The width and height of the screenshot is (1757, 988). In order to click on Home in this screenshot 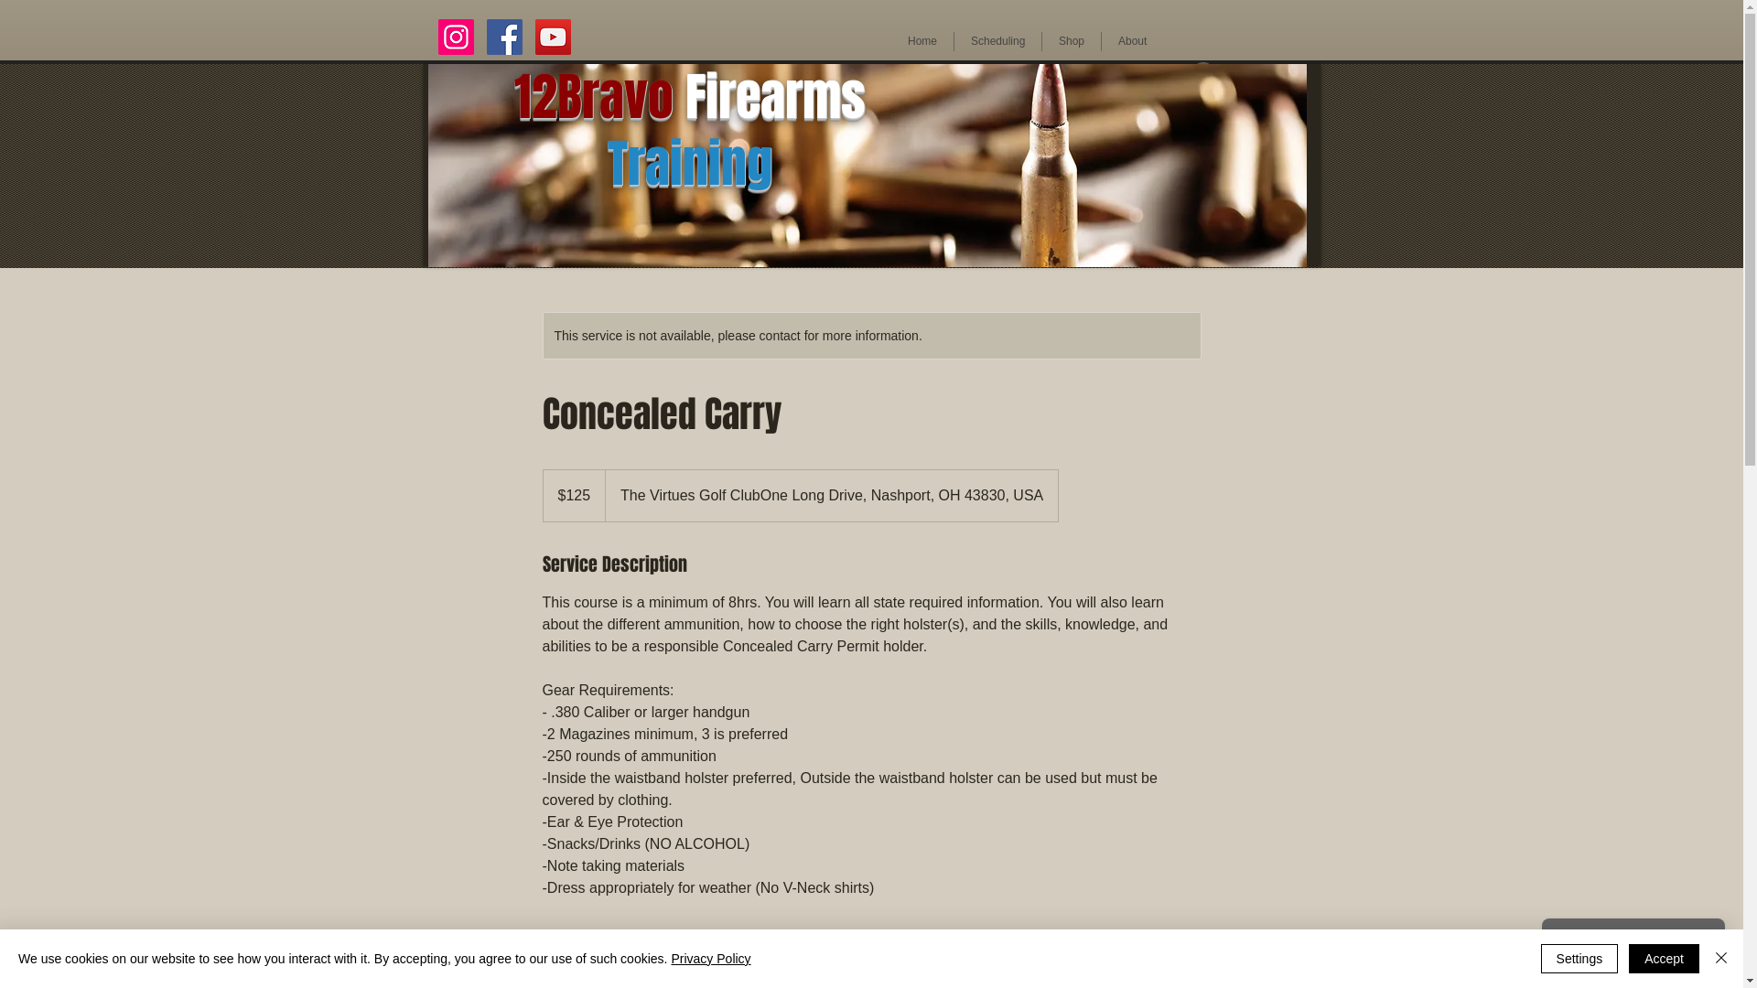, I will do `click(922, 42)`.